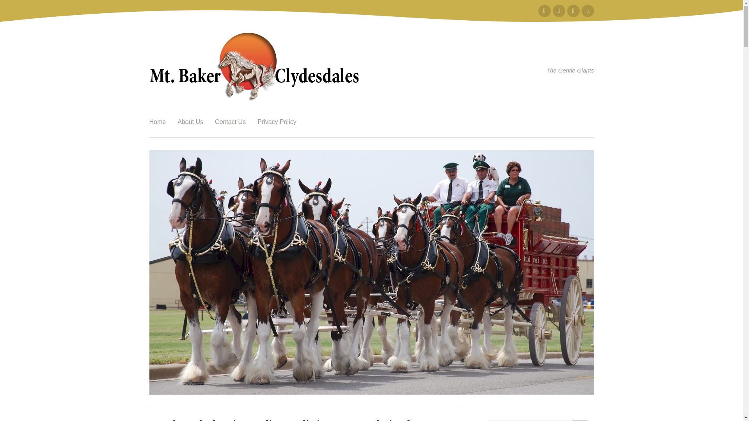  Describe the element at coordinates (230, 122) in the screenshot. I see `Contact Us` at that location.